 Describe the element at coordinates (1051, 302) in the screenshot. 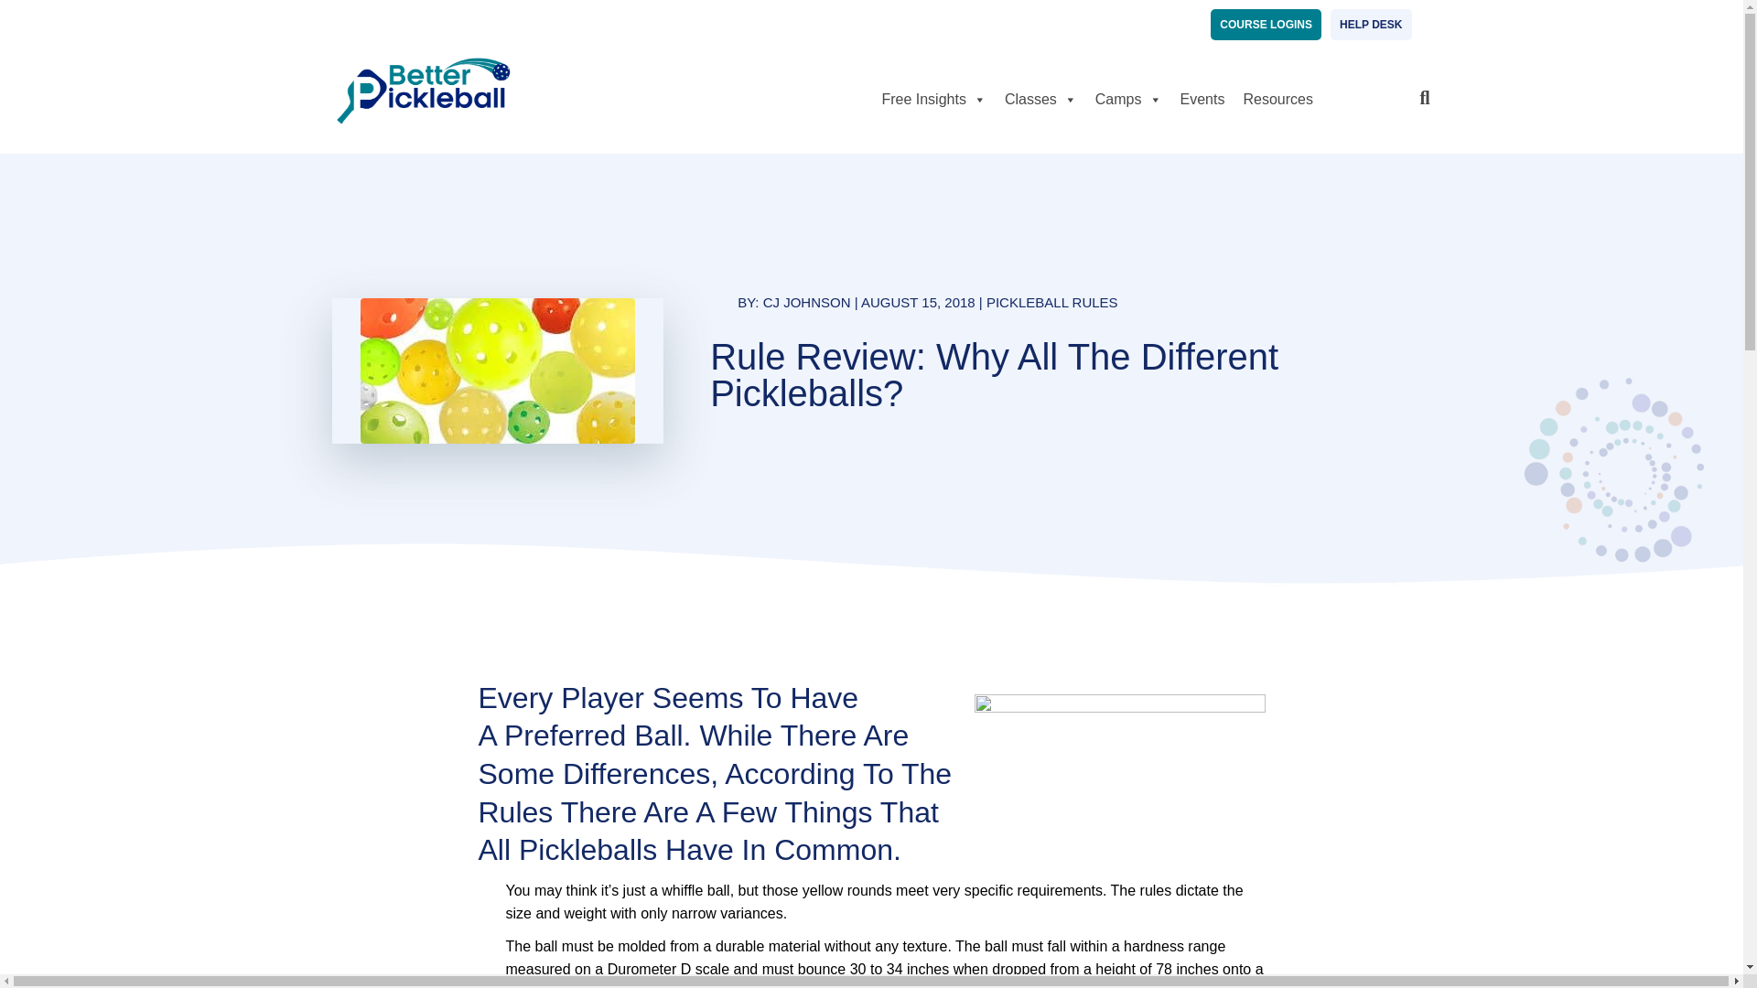

I see `PICKLEBALL RULES` at that location.